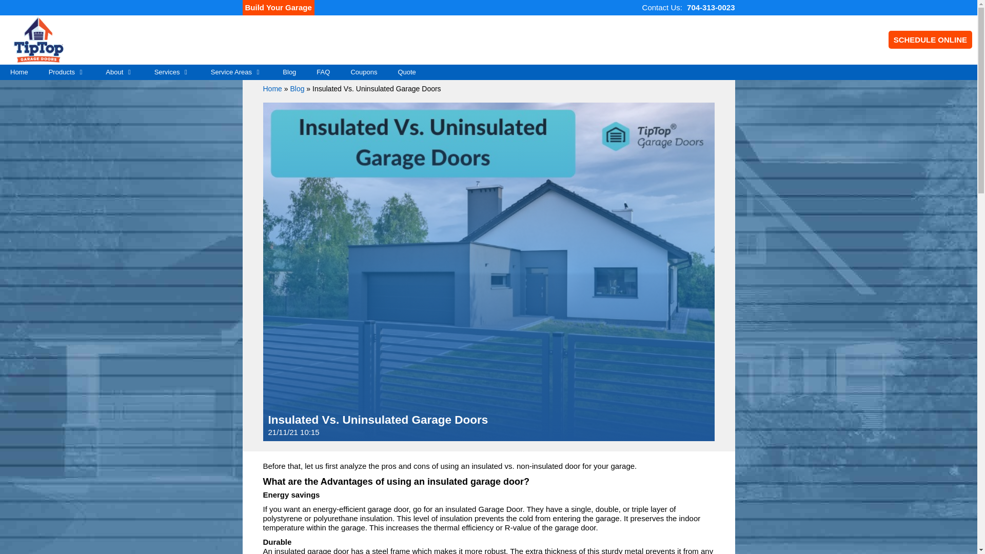 This screenshot has width=985, height=554. What do you see at coordinates (323, 72) in the screenshot?
I see `FAQ` at bounding box center [323, 72].